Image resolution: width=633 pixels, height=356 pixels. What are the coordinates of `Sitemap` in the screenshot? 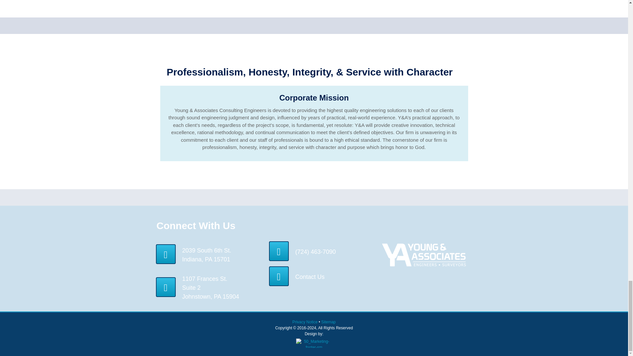 It's located at (328, 322).